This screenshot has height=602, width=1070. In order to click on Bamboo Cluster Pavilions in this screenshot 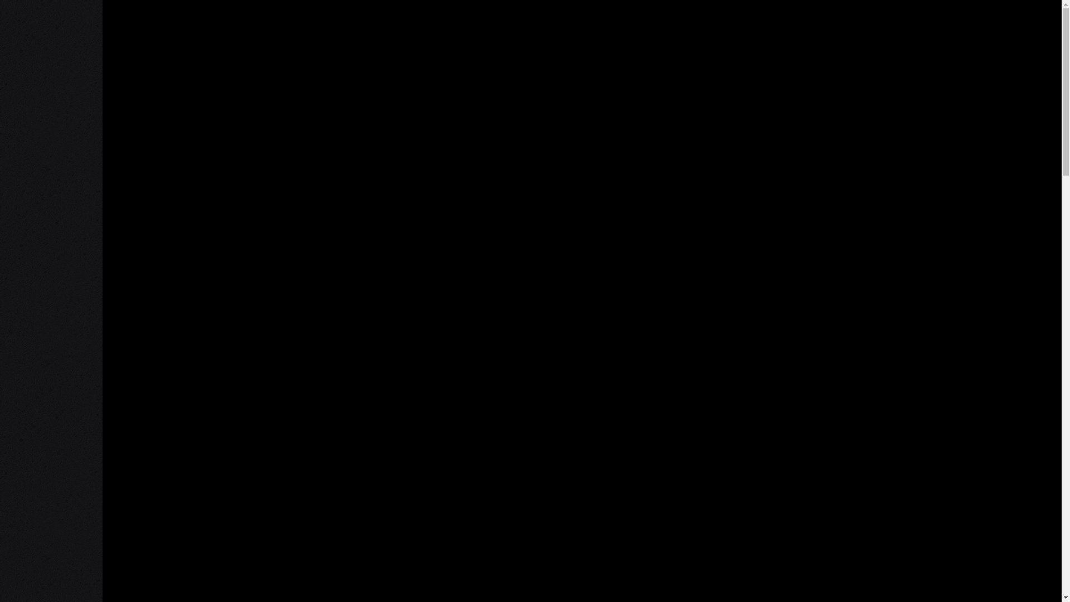, I will do `click(198, 479)`.